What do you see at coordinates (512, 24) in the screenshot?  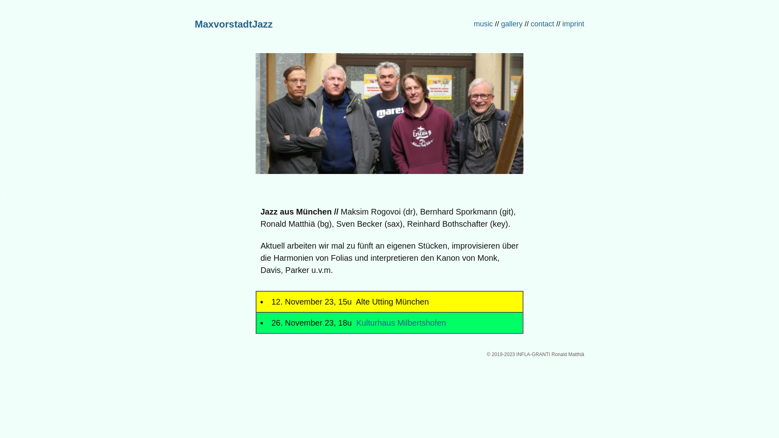 I see `gallery` at bounding box center [512, 24].